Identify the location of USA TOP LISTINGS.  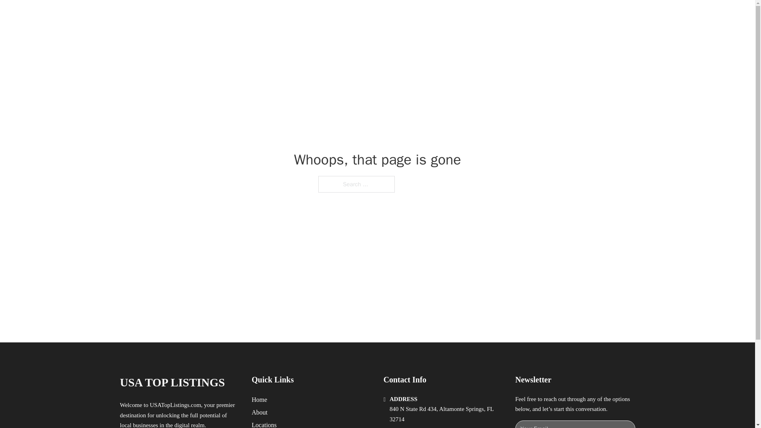
(211, 15).